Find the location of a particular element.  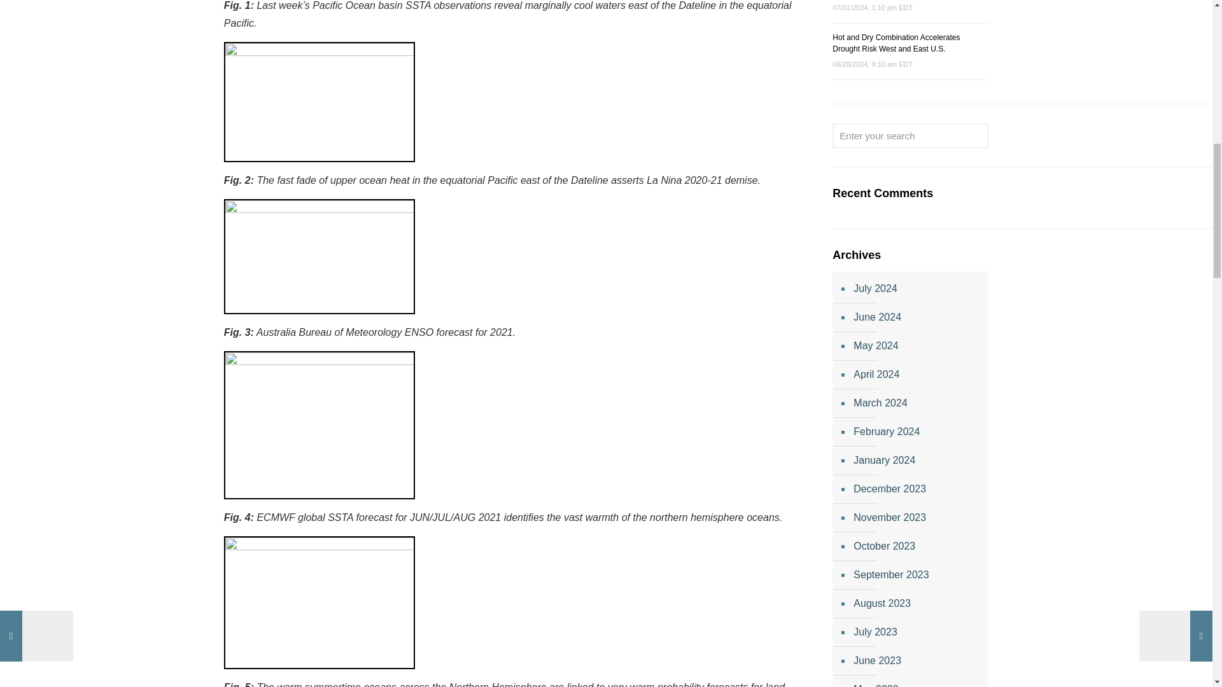

September 2023 is located at coordinates (916, 575).